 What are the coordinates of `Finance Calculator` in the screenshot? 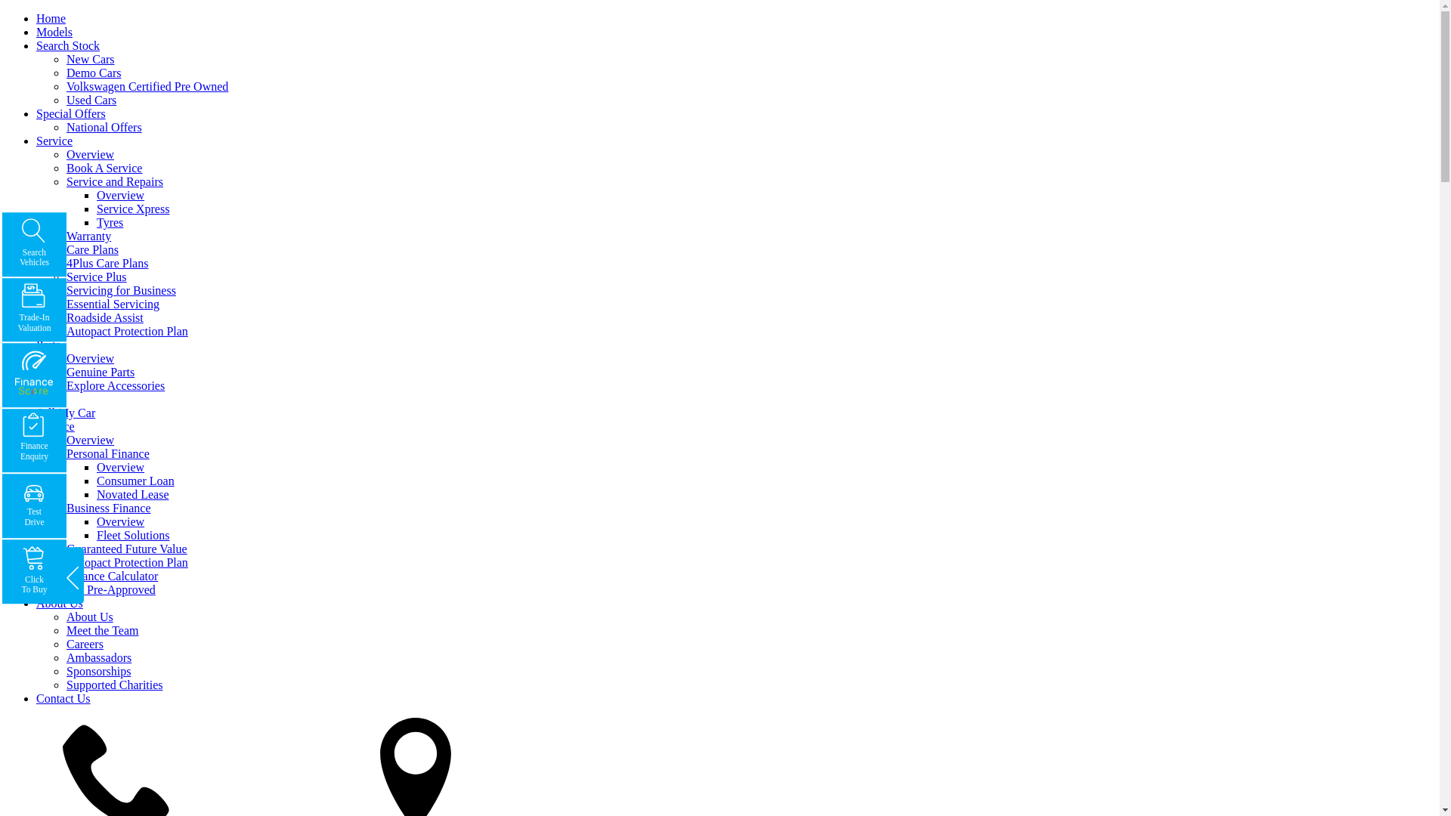 It's located at (112, 576).